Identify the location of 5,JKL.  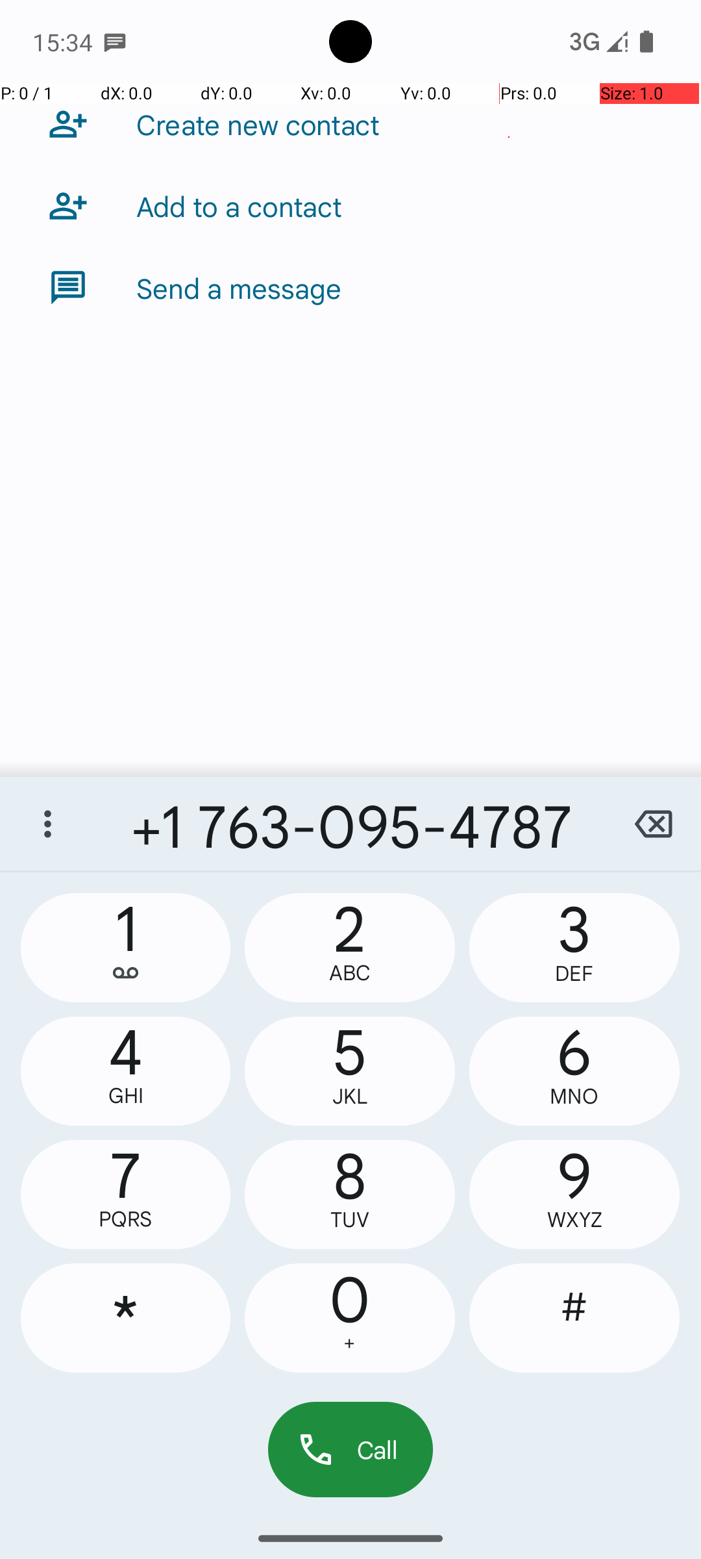
(350, 1071).